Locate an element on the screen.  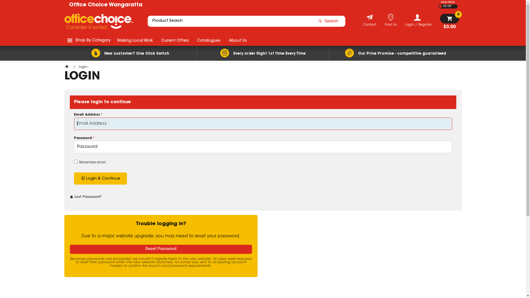
Contact is located at coordinates (369, 25).